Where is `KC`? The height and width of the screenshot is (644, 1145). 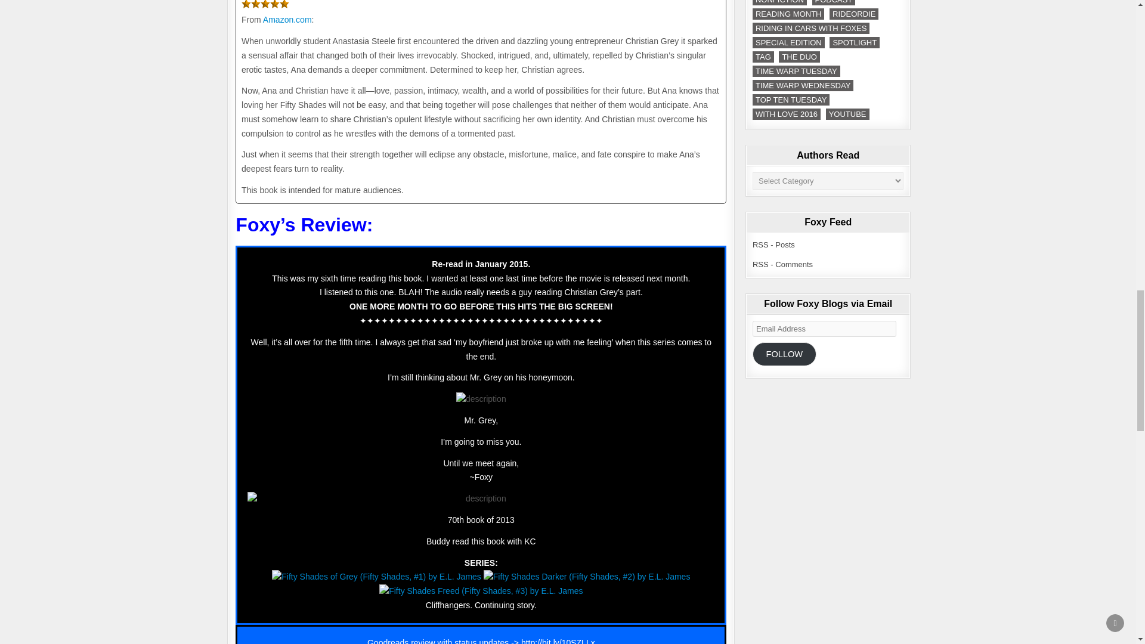 KC is located at coordinates (530, 541).